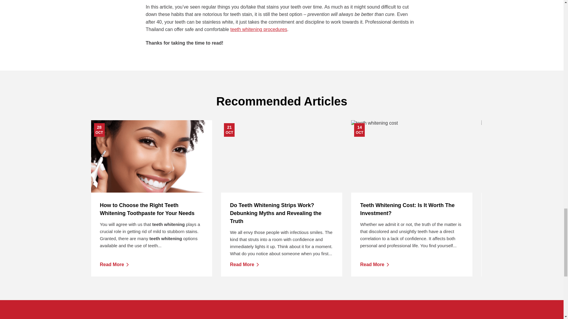 This screenshot has height=319, width=568. Describe the element at coordinates (151, 156) in the screenshot. I see `Read More` at that location.